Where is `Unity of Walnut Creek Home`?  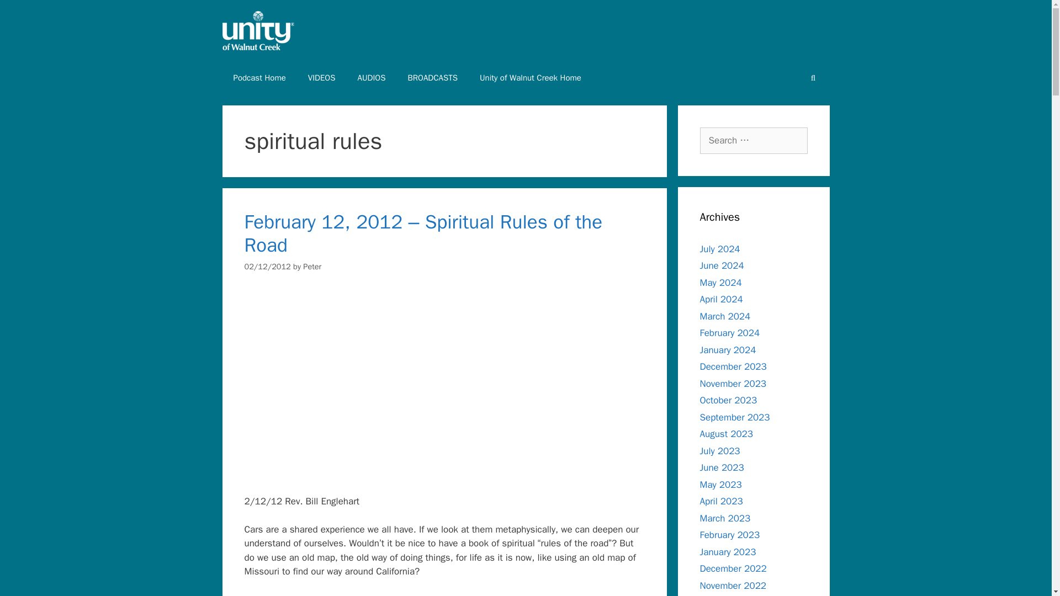
Unity of Walnut Creek Home is located at coordinates (530, 77).